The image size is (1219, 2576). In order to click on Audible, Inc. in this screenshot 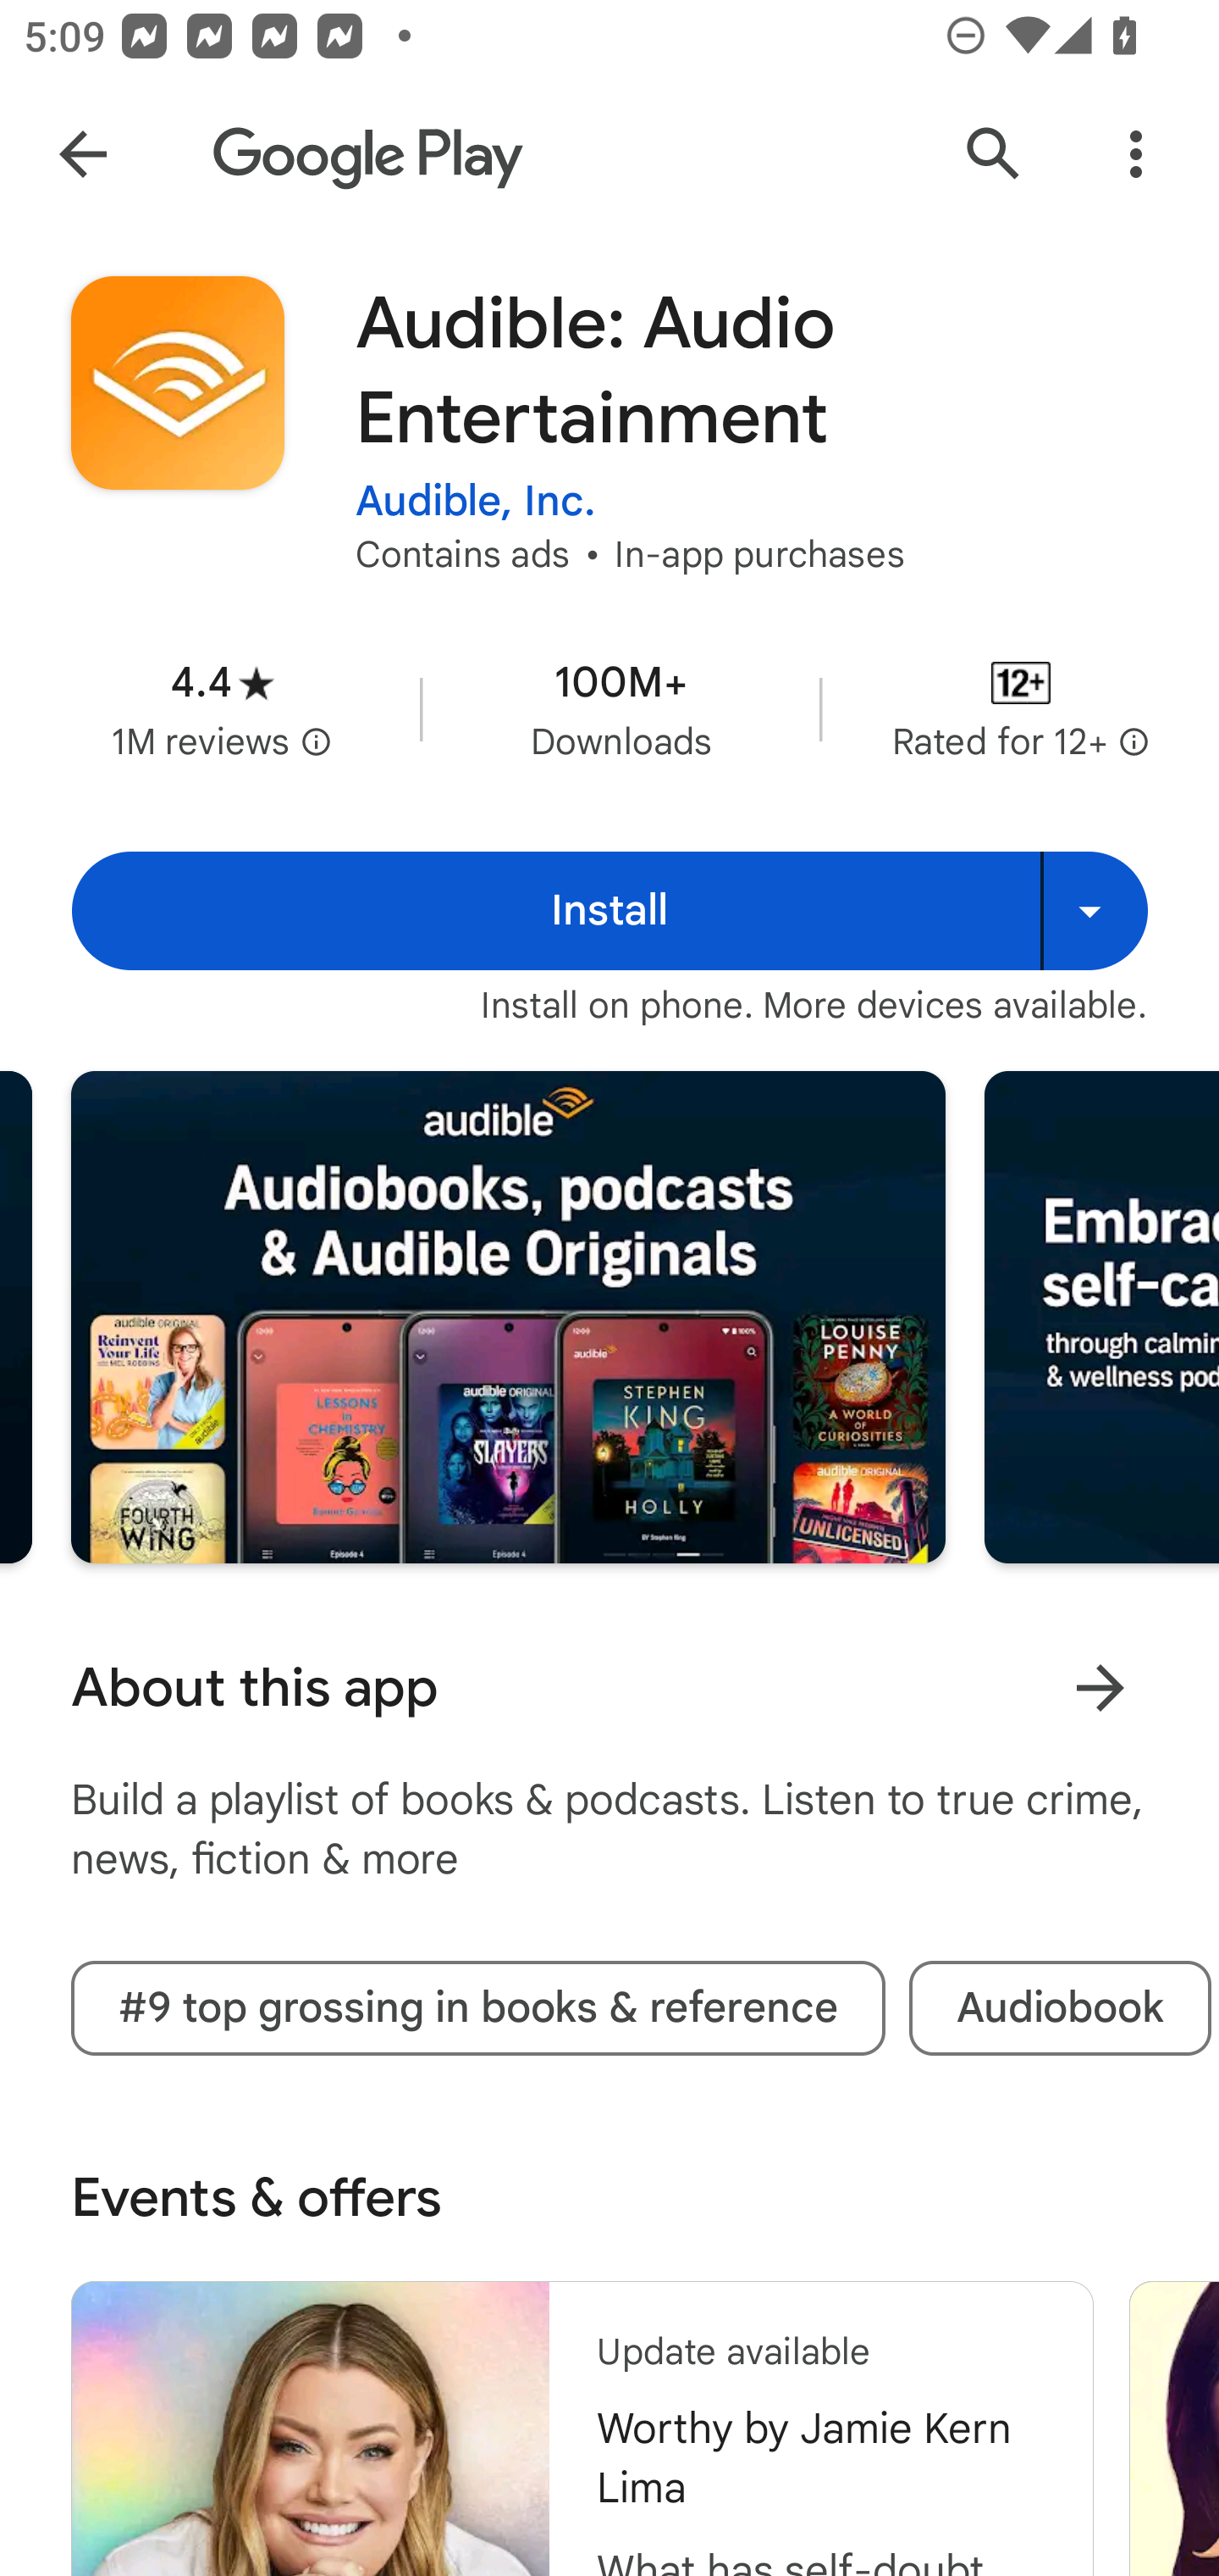, I will do `click(476, 500)`.